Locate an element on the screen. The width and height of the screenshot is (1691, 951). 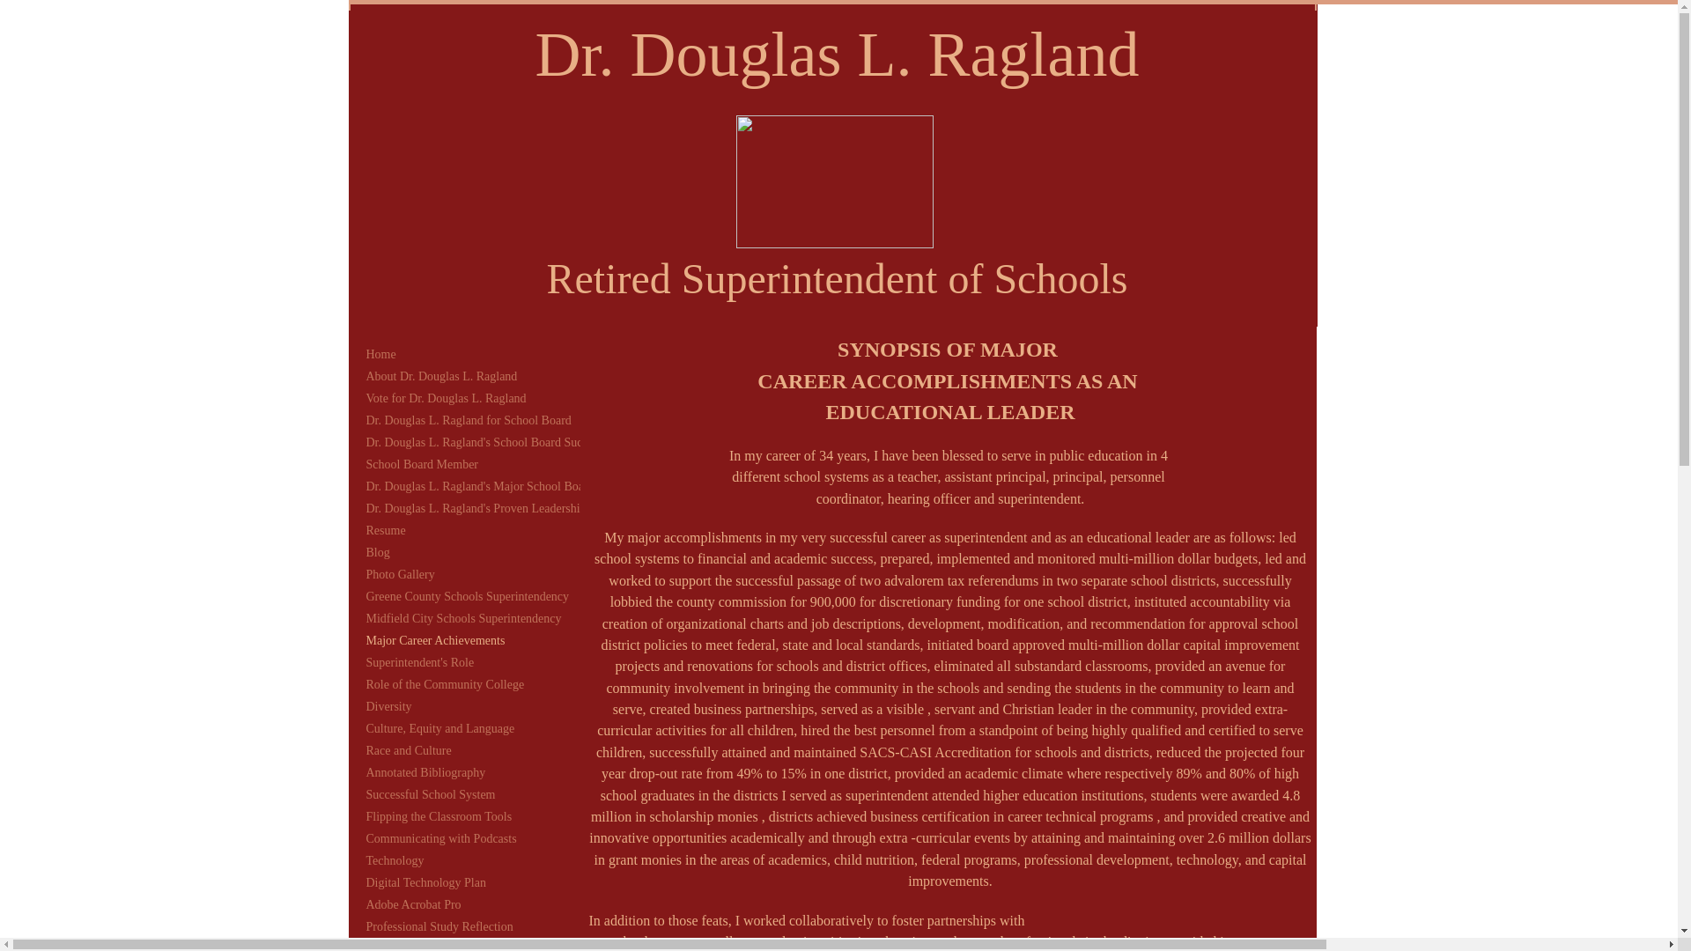
Midfield City Schools Superintendency is located at coordinates (463, 618).